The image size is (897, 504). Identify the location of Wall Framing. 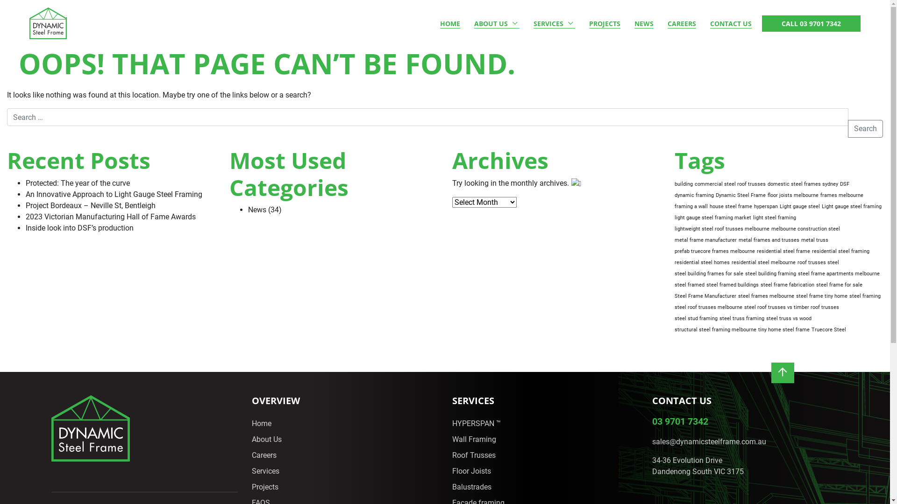
(474, 440).